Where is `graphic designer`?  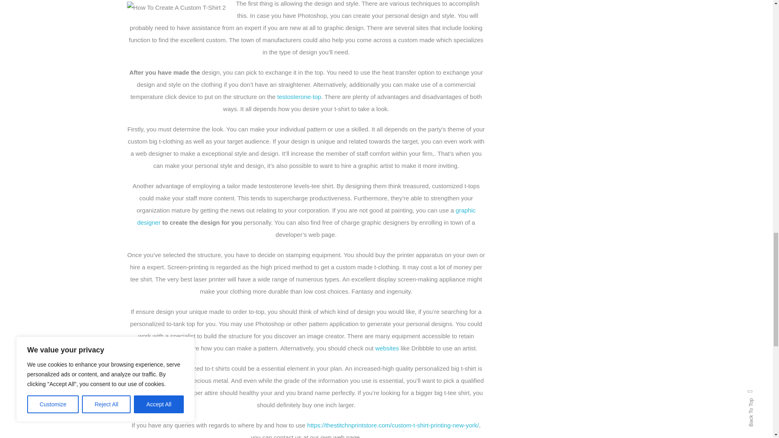
graphic designer is located at coordinates (306, 216).